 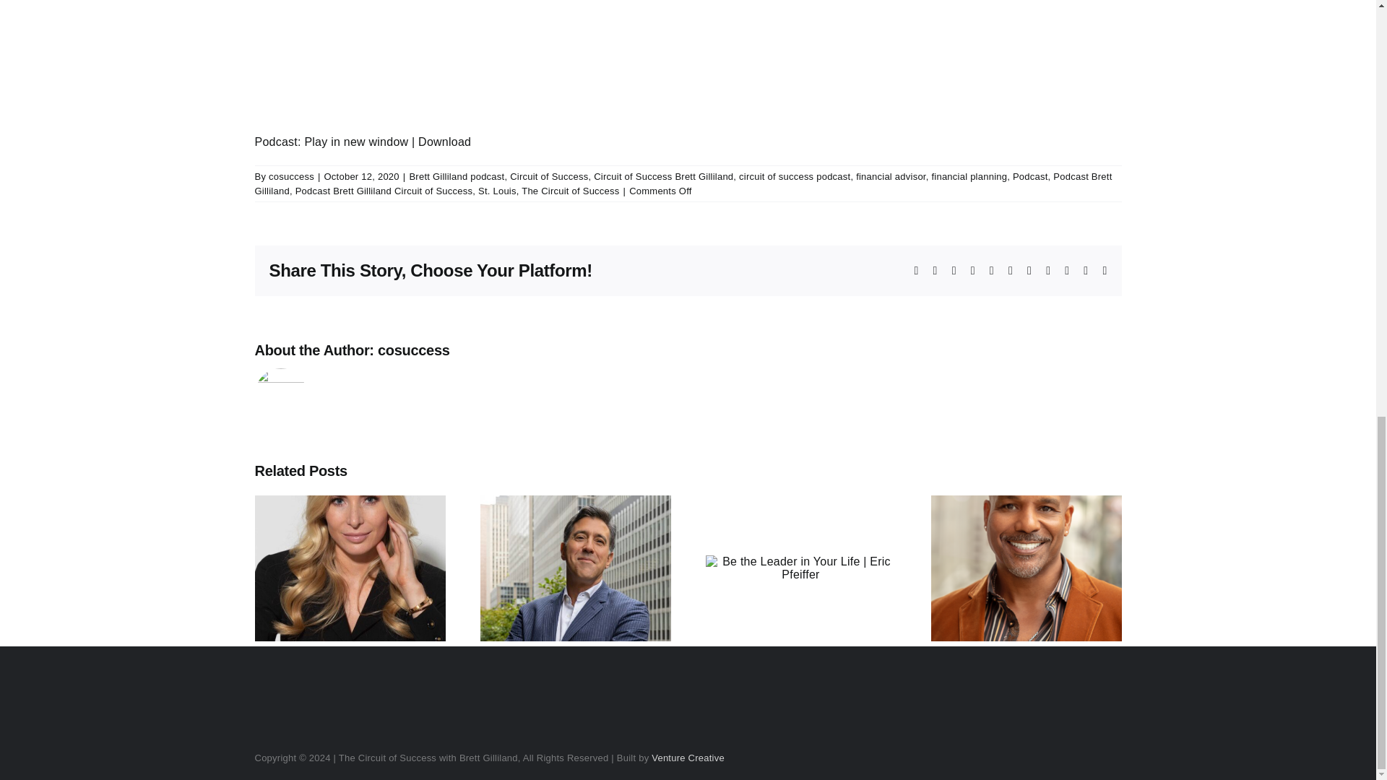 I want to click on Posts by cosuccess, so click(x=413, y=350).